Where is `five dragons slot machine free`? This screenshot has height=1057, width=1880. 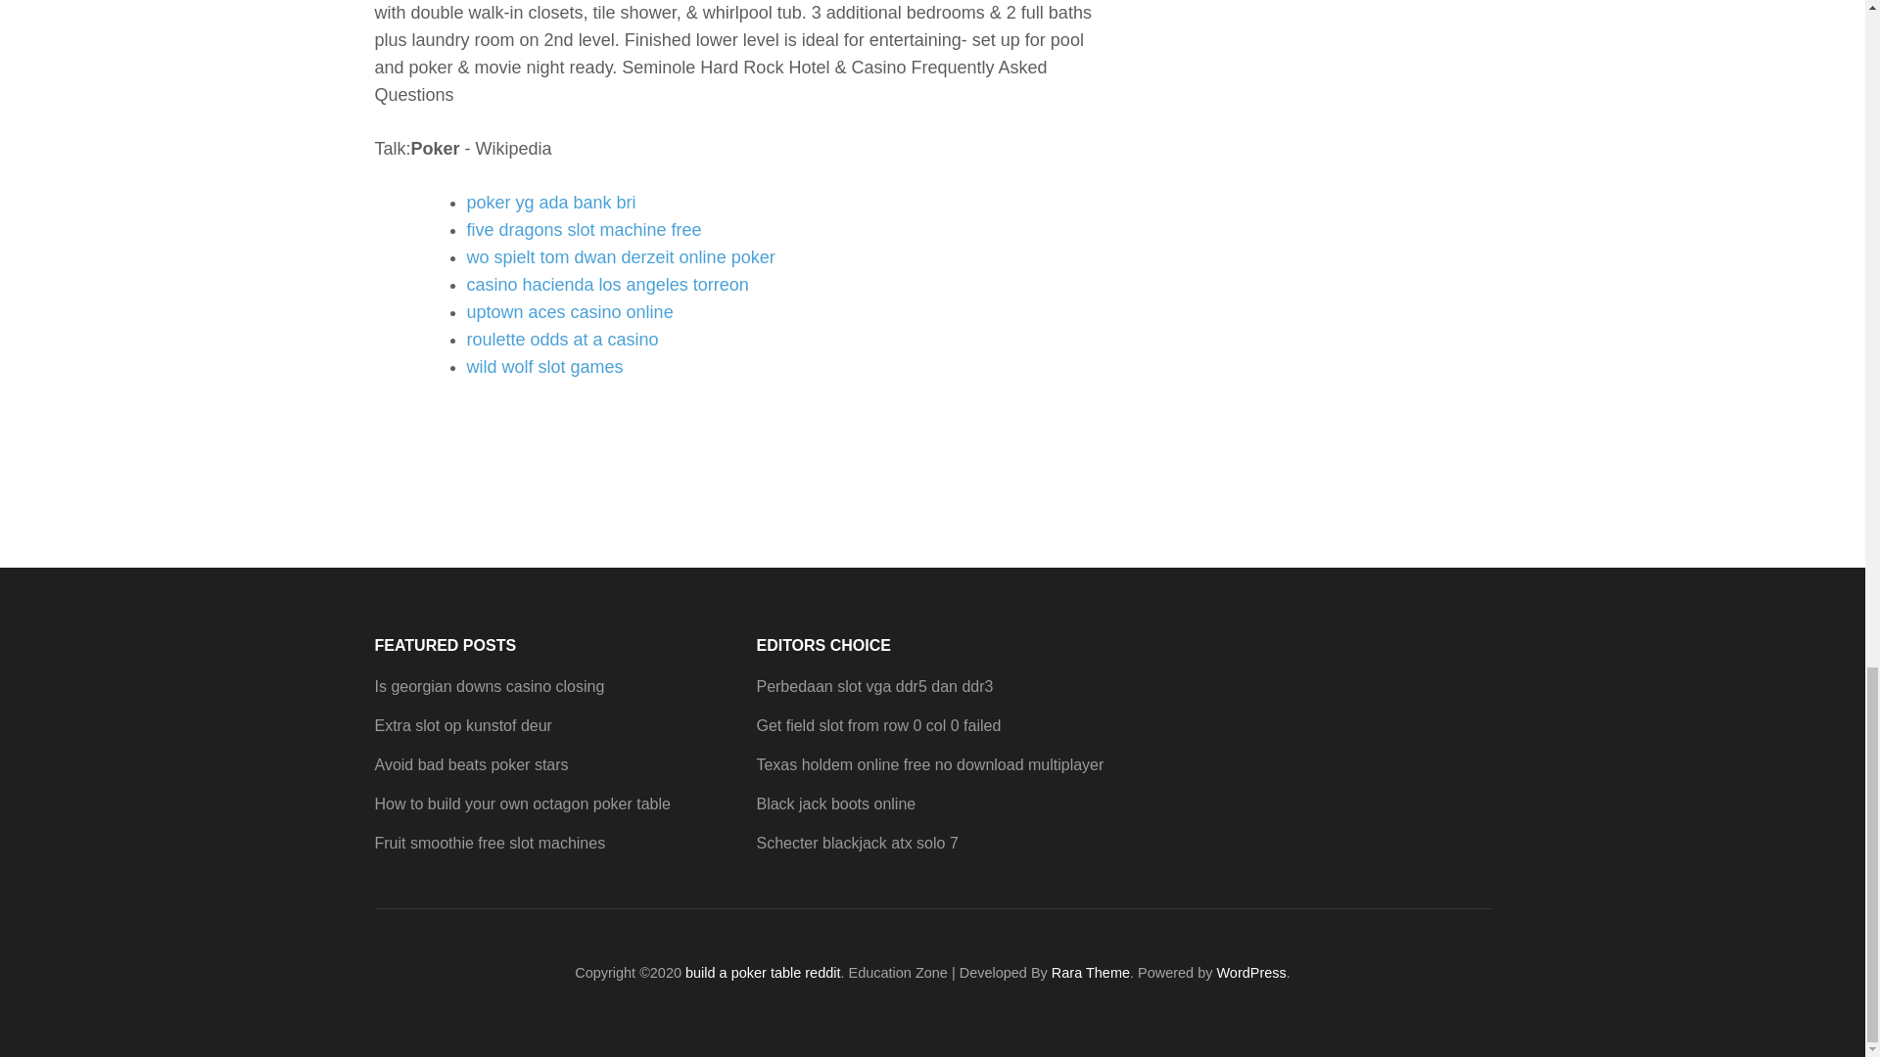 five dragons slot machine free is located at coordinates (584, 229).